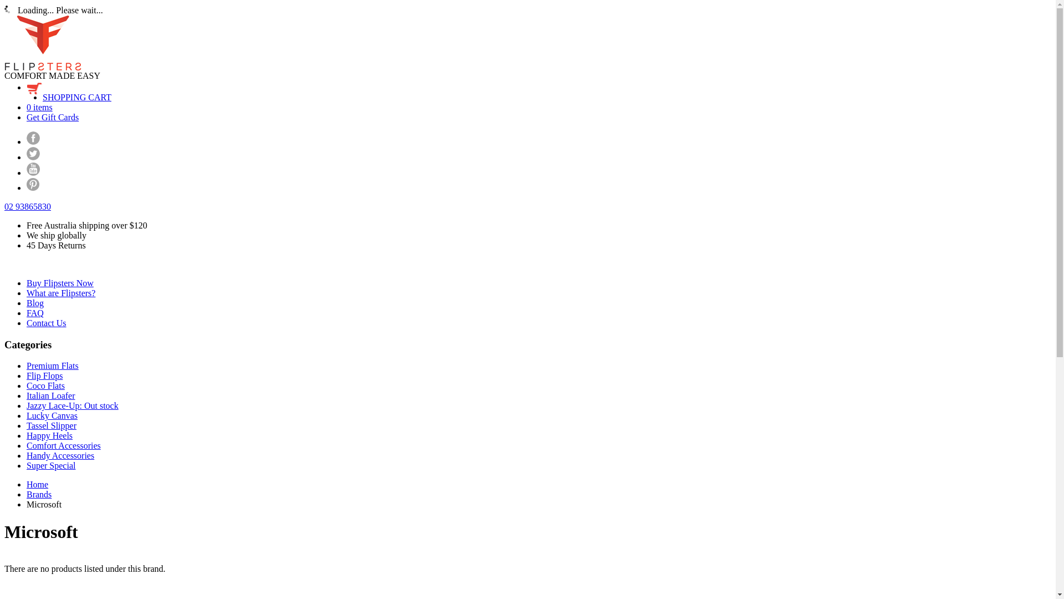 This screenshot has height=599, width=1064. I want to click on Italian Loafer, so click(51, 396).